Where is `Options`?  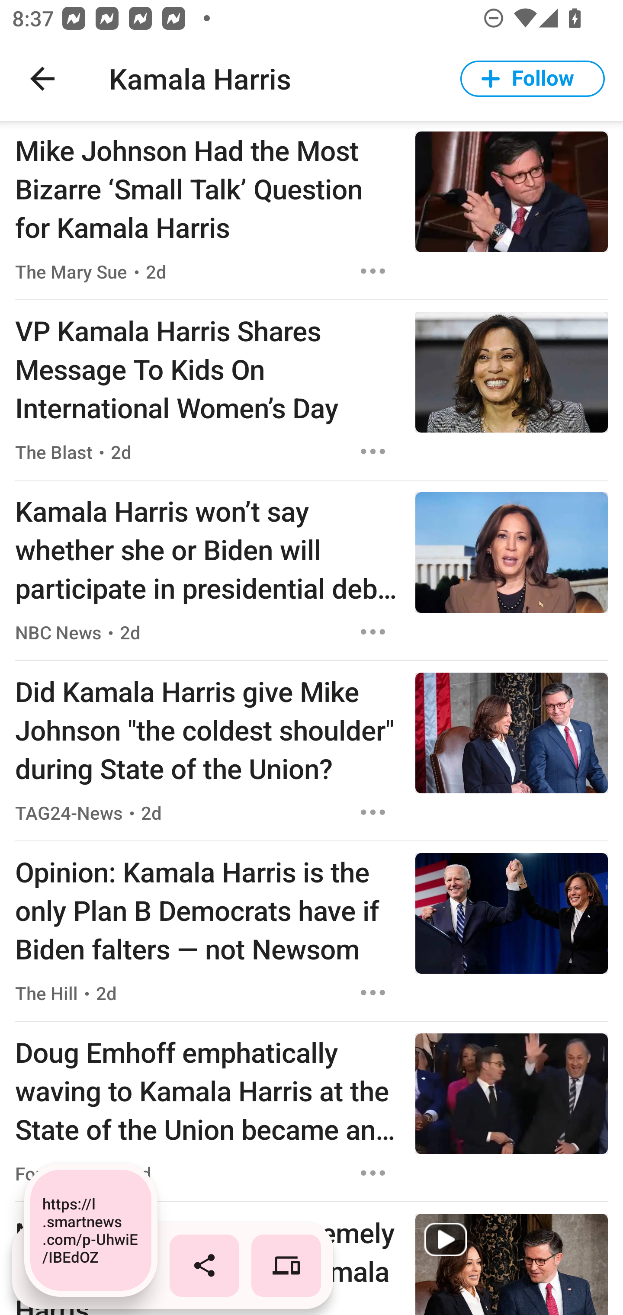
Options is located at coordinates (373, 812).